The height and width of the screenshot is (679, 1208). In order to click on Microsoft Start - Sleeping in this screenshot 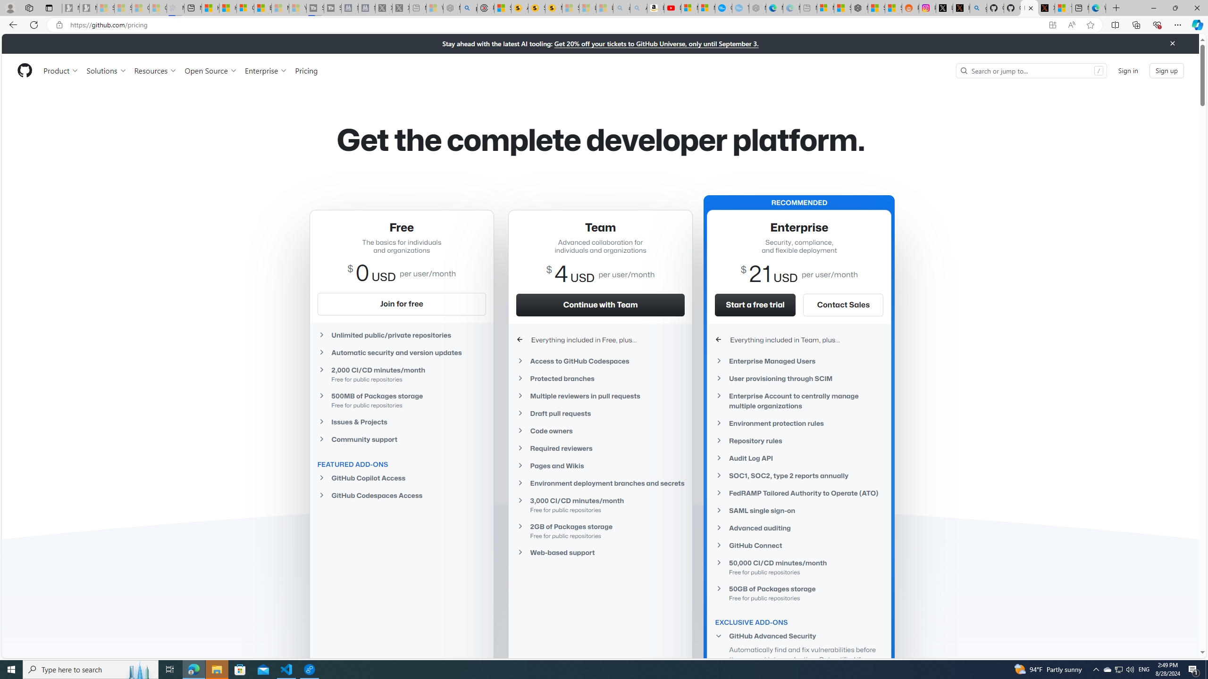, I will do `click(280, 8)`.